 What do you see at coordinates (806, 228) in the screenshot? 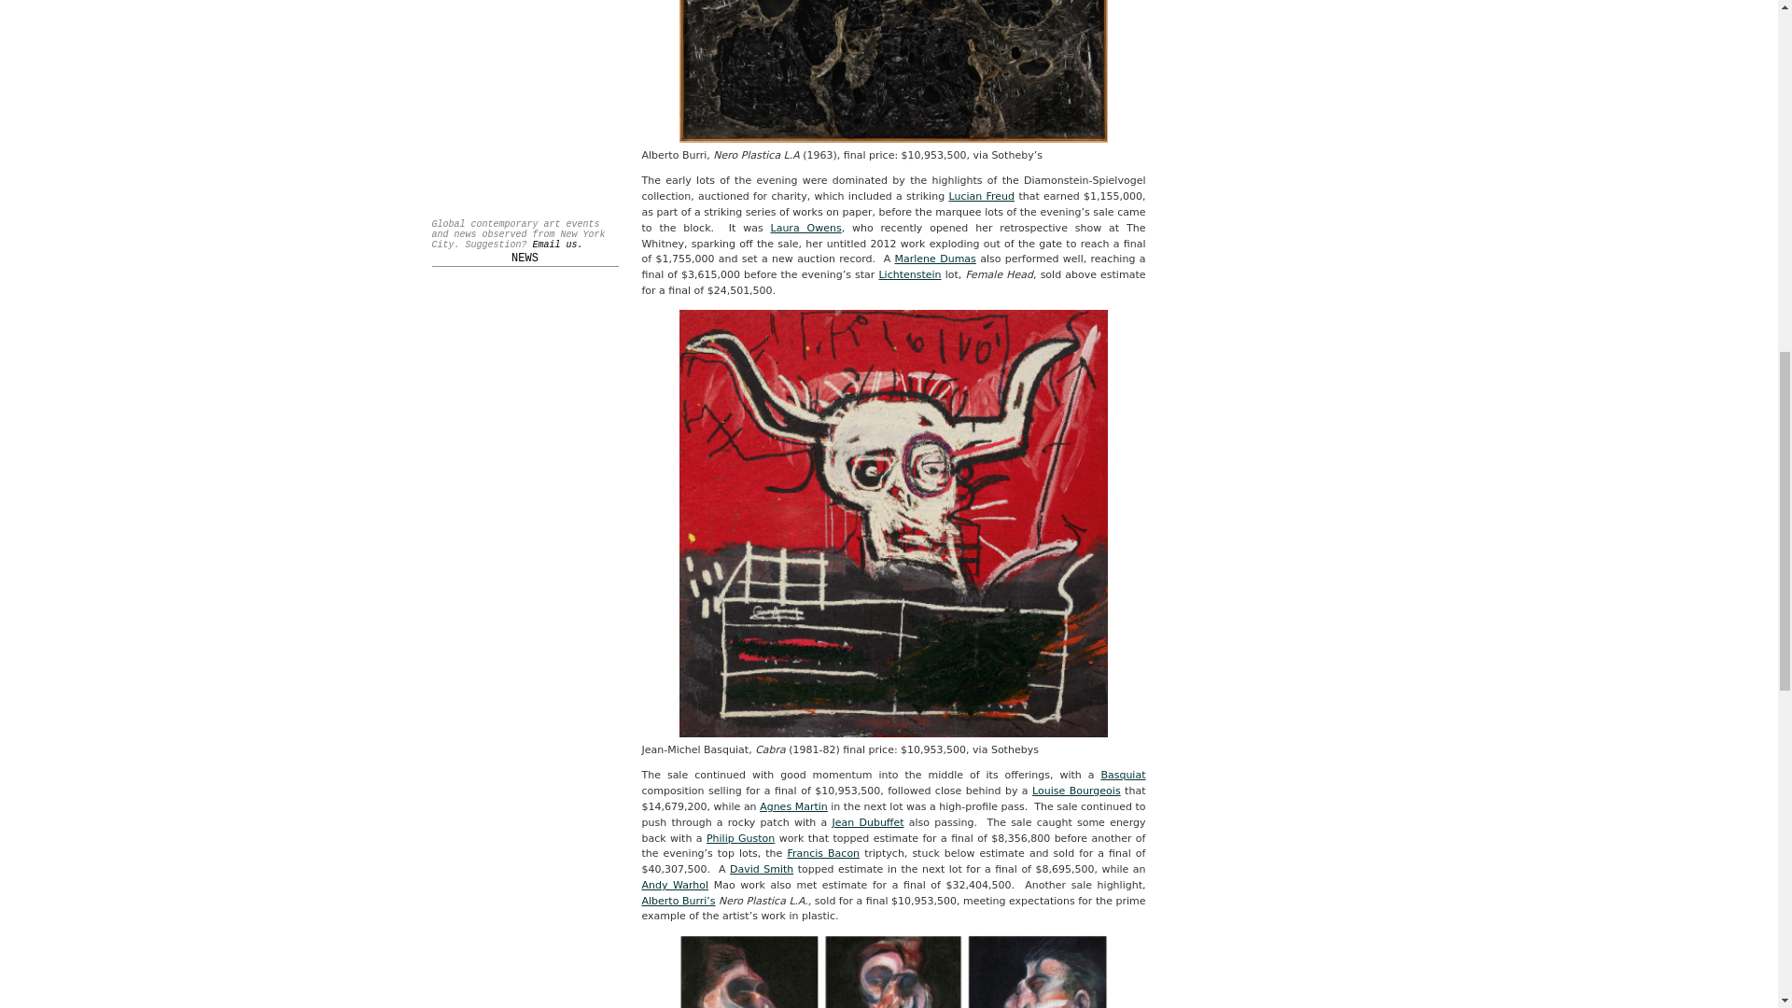
I see `Laura Owens` at bounding box center [806, 228].